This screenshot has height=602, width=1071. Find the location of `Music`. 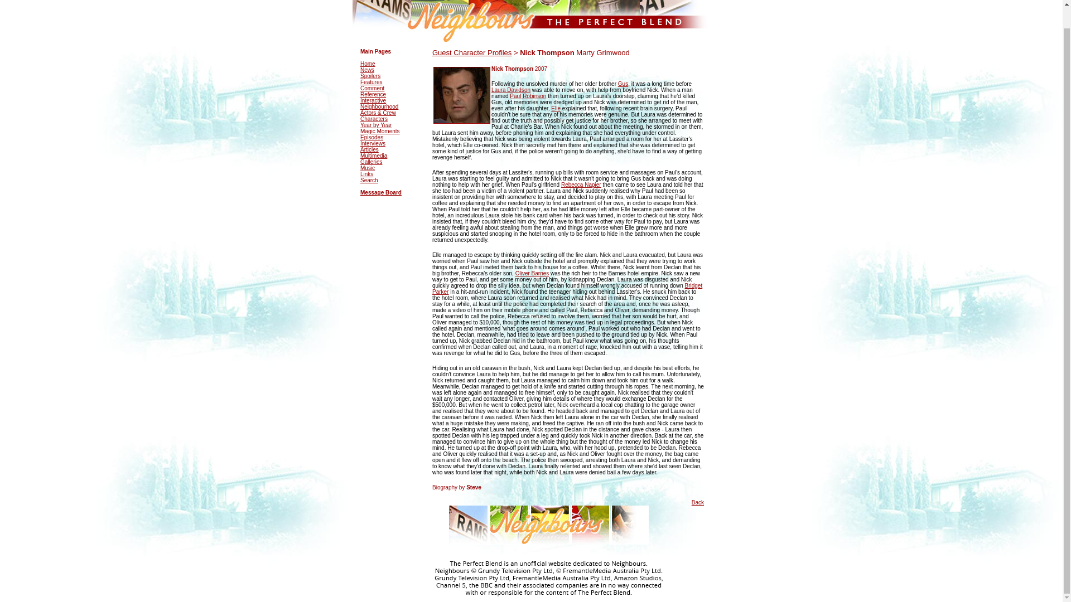

Music is located at coordinates (367, 167).